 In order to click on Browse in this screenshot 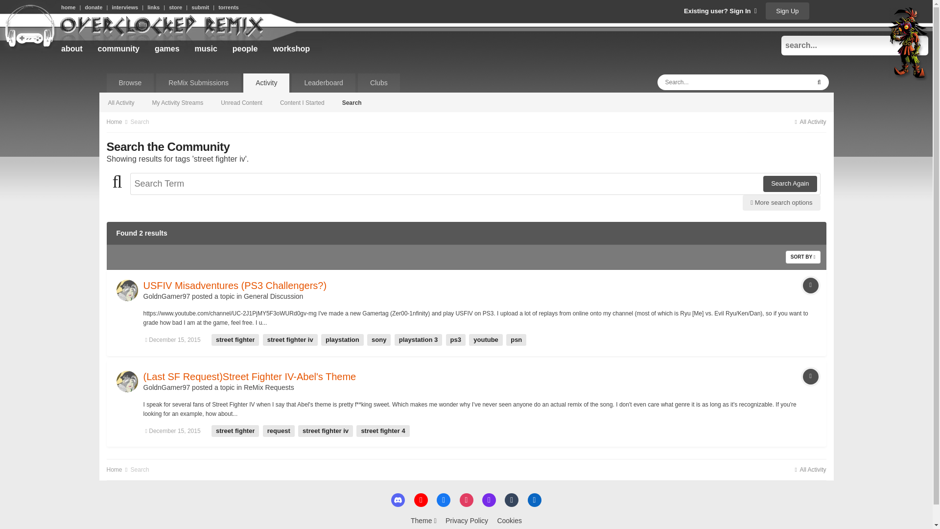, I will do `click(130, 83)`.